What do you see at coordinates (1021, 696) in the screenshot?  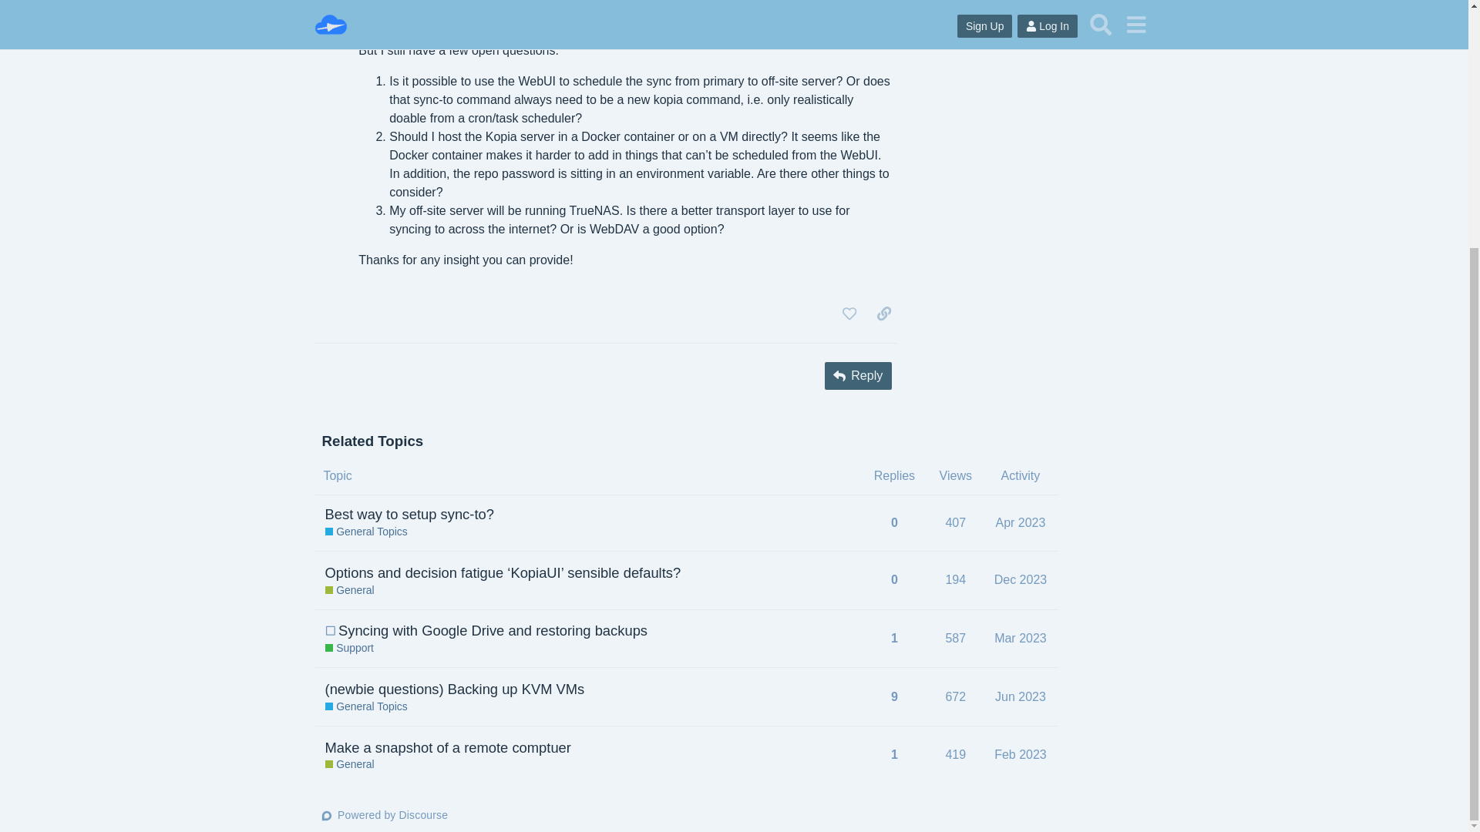 I see `Created: Dec 25, 2023 7:21 am` at bounding box center [1021, 696].